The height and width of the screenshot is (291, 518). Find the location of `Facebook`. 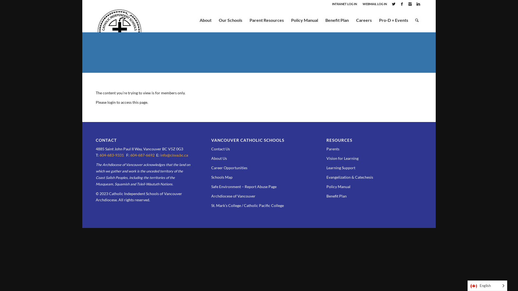

Facebook is located at coordinates (402, 4).